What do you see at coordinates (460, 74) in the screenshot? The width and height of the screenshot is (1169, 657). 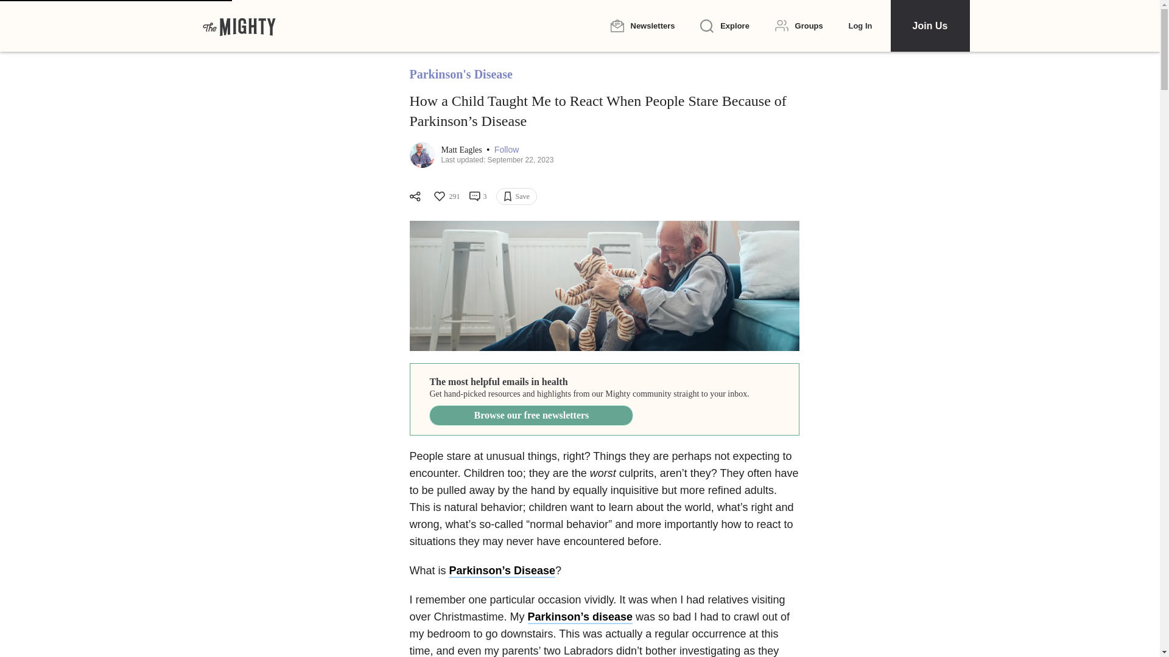 I see `Parkinson's Disease` at bounding box center [460, 74].